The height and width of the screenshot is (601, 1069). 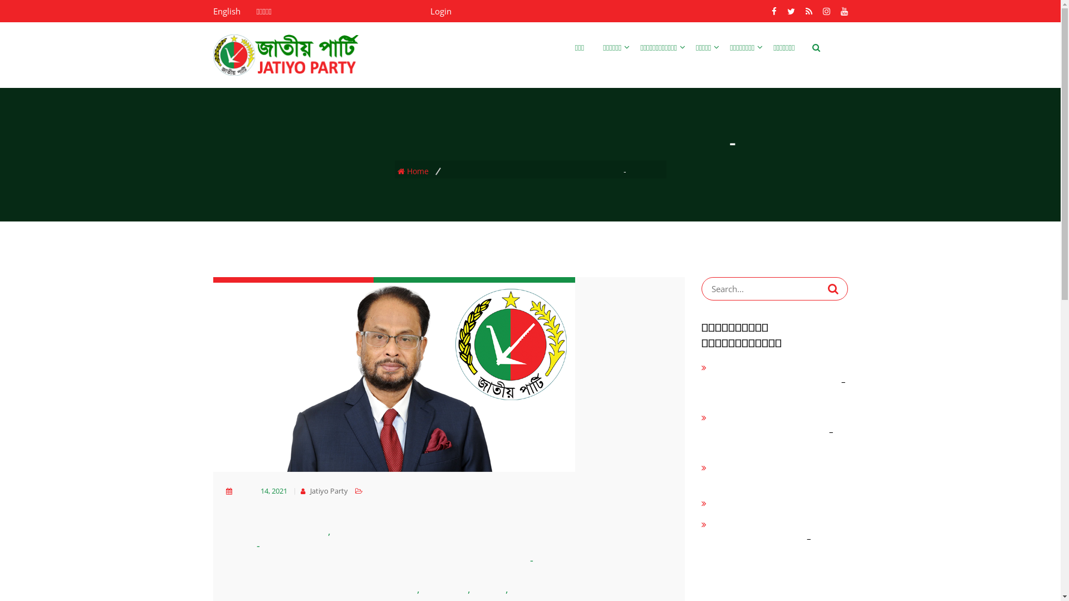 I want to click on Jatiyo Party, so click(x=328, y=491).